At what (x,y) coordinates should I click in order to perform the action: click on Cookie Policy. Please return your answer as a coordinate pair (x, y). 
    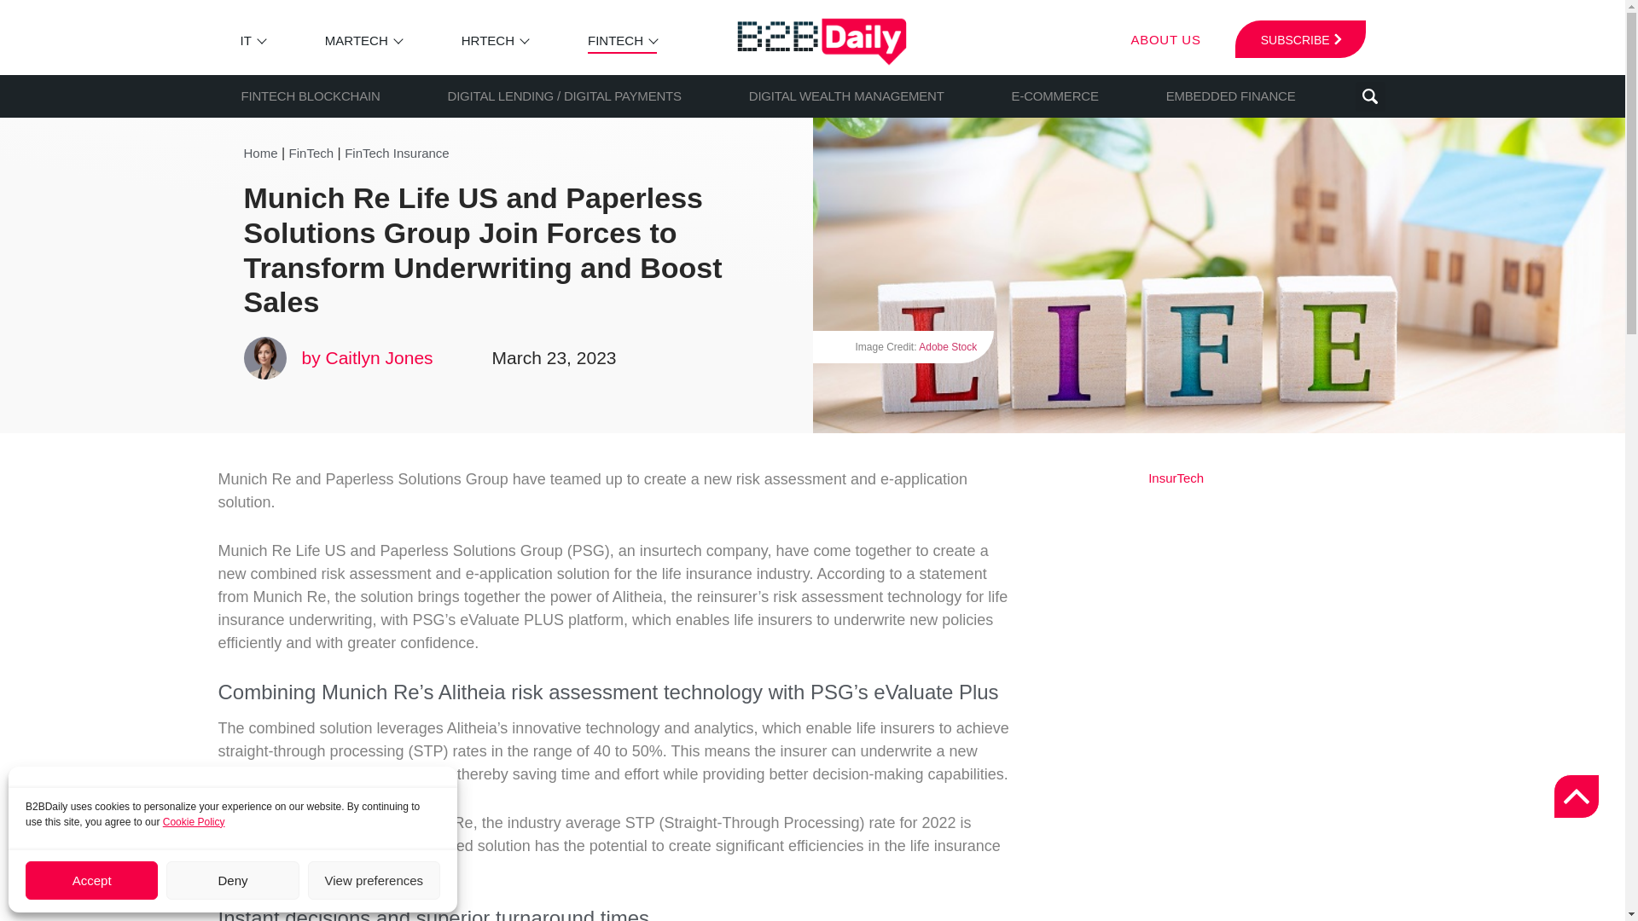
    Looking at the image, I should click on (194, 821).